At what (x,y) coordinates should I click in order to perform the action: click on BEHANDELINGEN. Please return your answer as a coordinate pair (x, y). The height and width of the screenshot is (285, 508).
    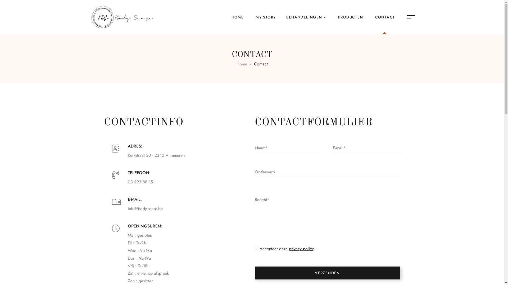
    Looking at the image, I should click on (306, 17).